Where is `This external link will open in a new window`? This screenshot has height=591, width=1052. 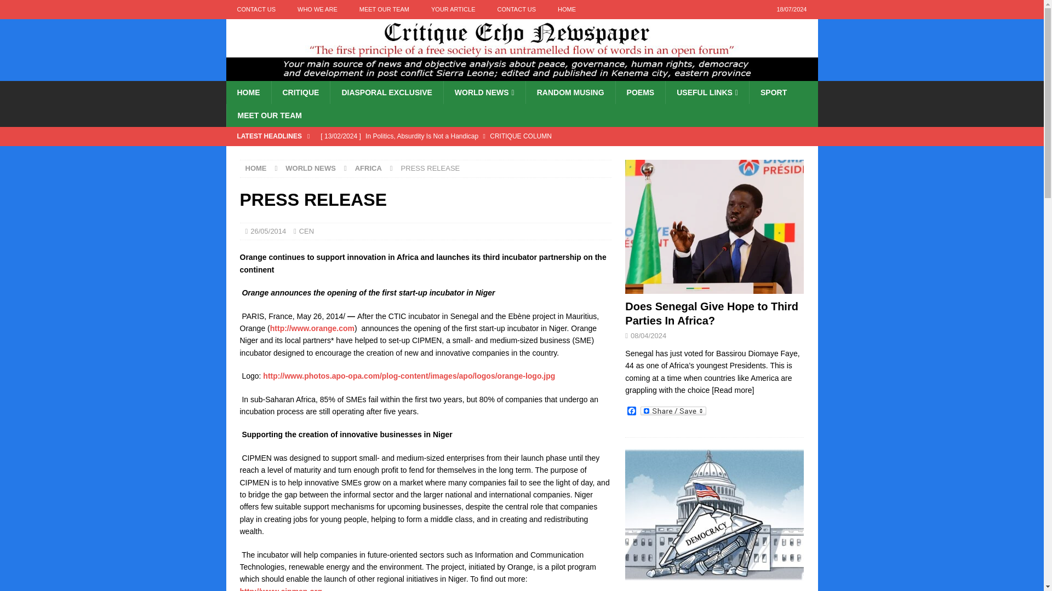 This external link will open in a new window is located at coordinates (281, 589).